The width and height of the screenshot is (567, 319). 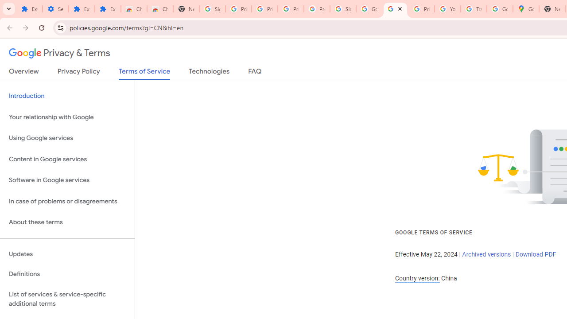 What do you see at coordinates (186, 9) in the screenshot?
I see `New Tab` at bounding box center [186, 9].